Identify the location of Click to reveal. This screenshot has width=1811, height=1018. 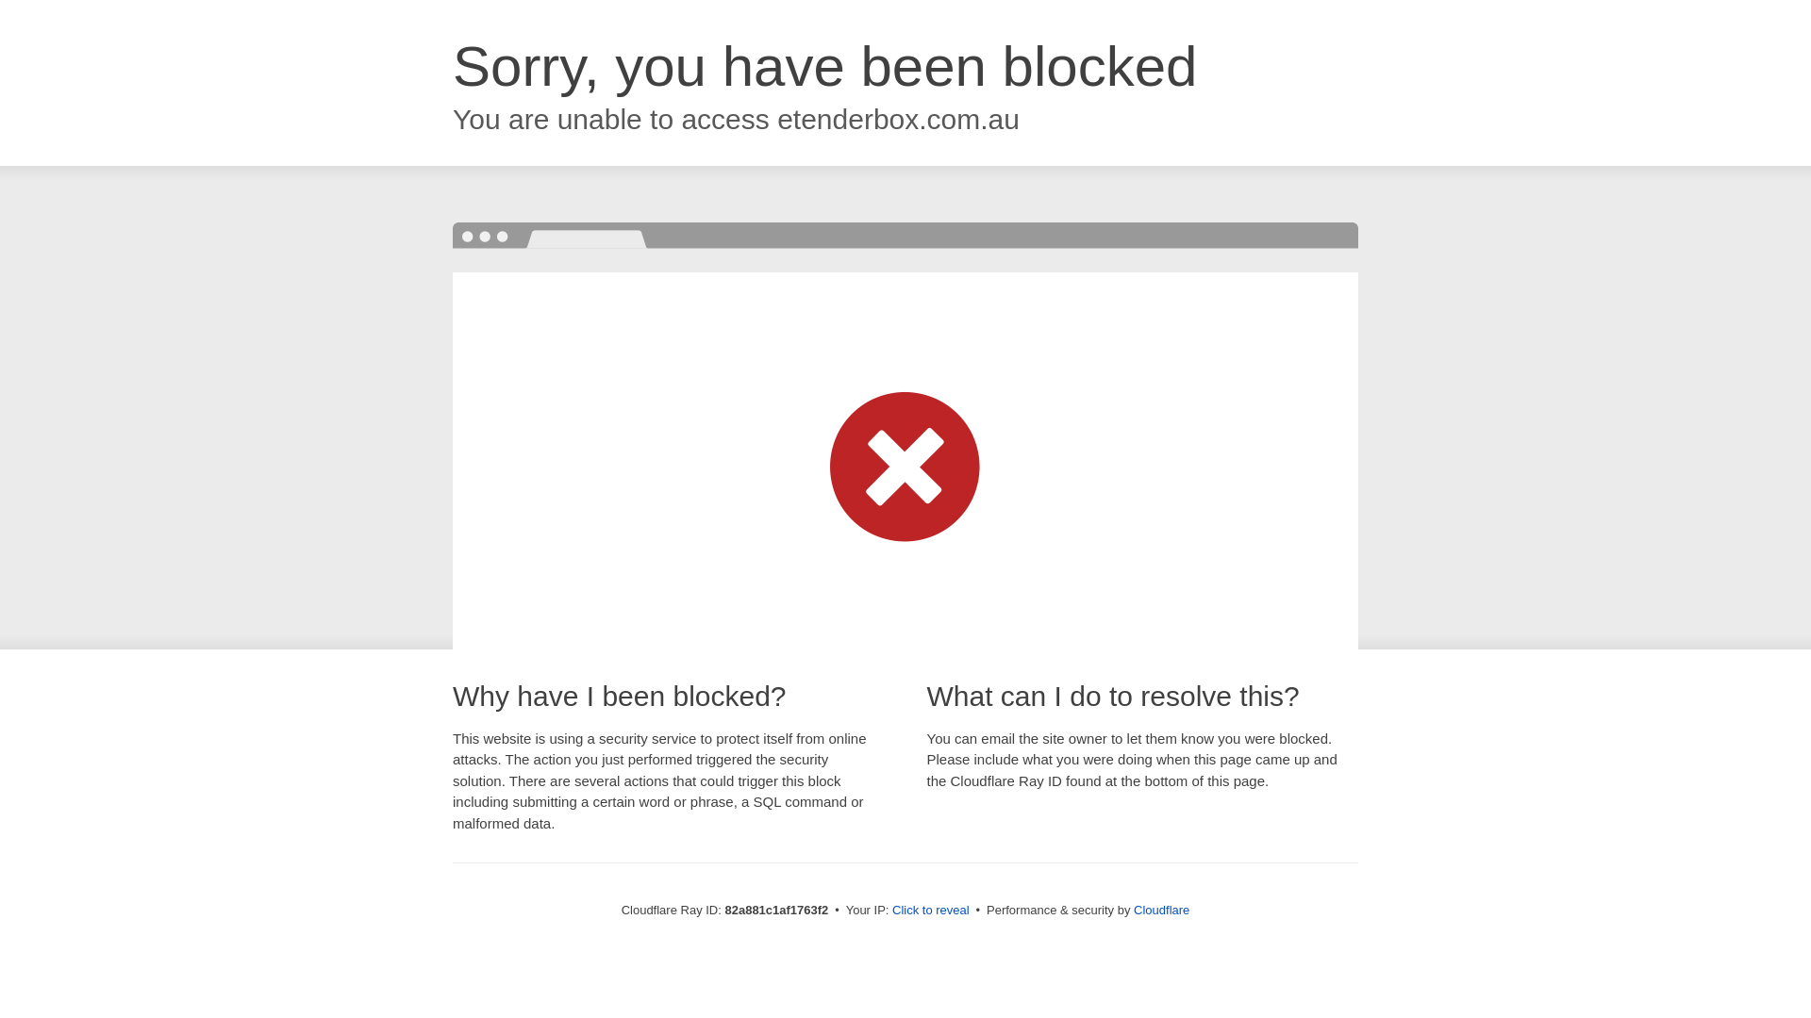
(931, 911).